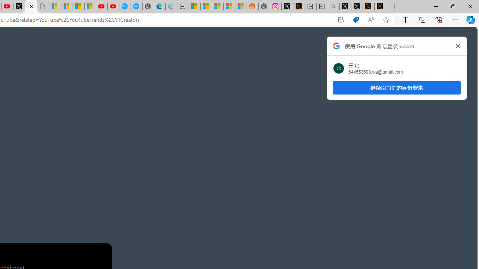 This screenshot has height=269, width=479. I want to click on Settings and more (Alt+F), so click(455, 19).